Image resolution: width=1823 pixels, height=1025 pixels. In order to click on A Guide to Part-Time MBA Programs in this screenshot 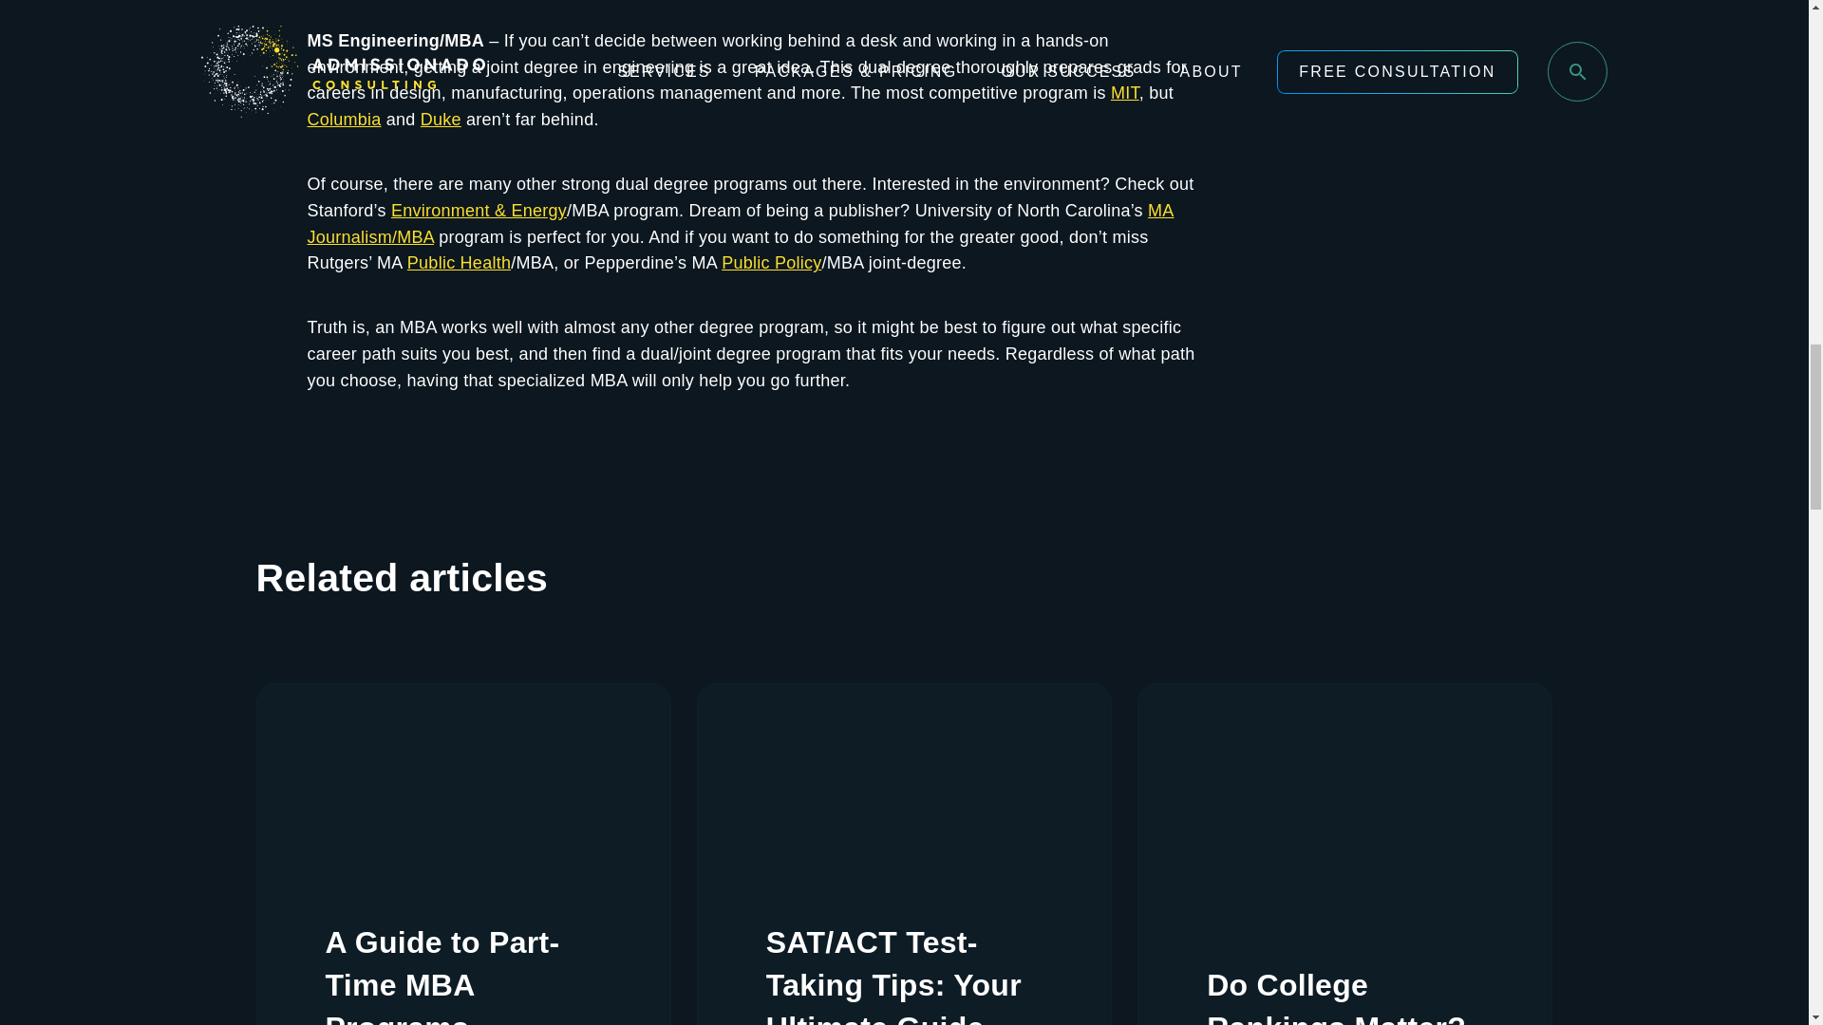, I will do `click(462, 973)`.